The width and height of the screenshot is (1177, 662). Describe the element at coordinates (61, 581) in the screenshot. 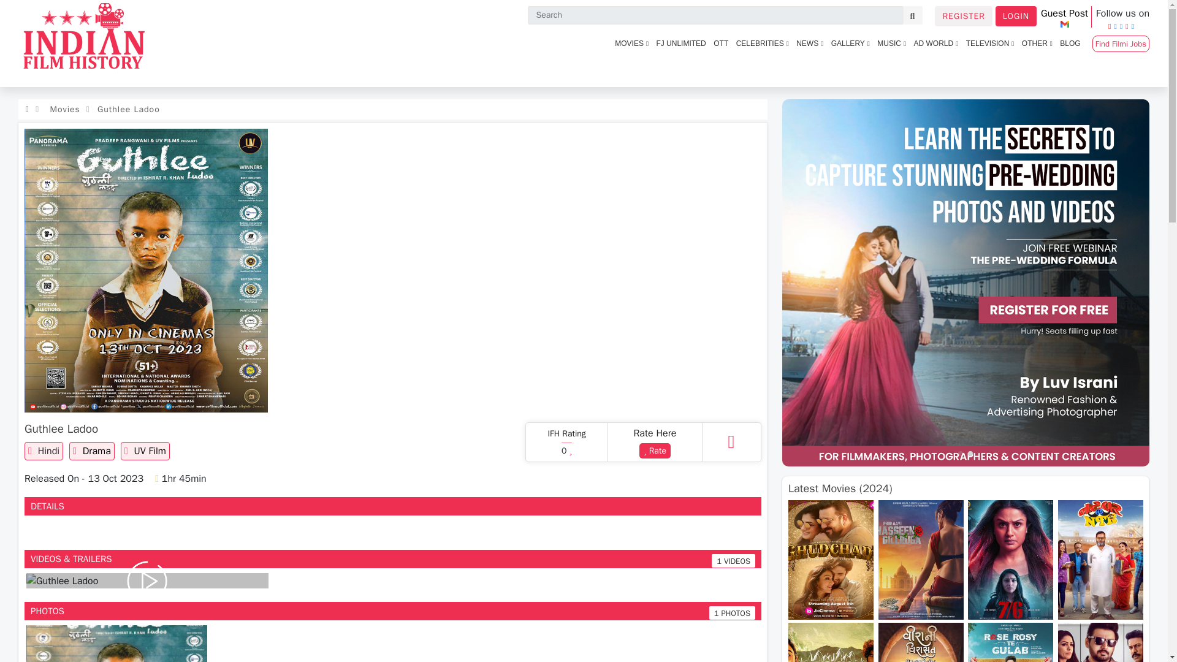

I see `Guthlee Ladoo` at that location.